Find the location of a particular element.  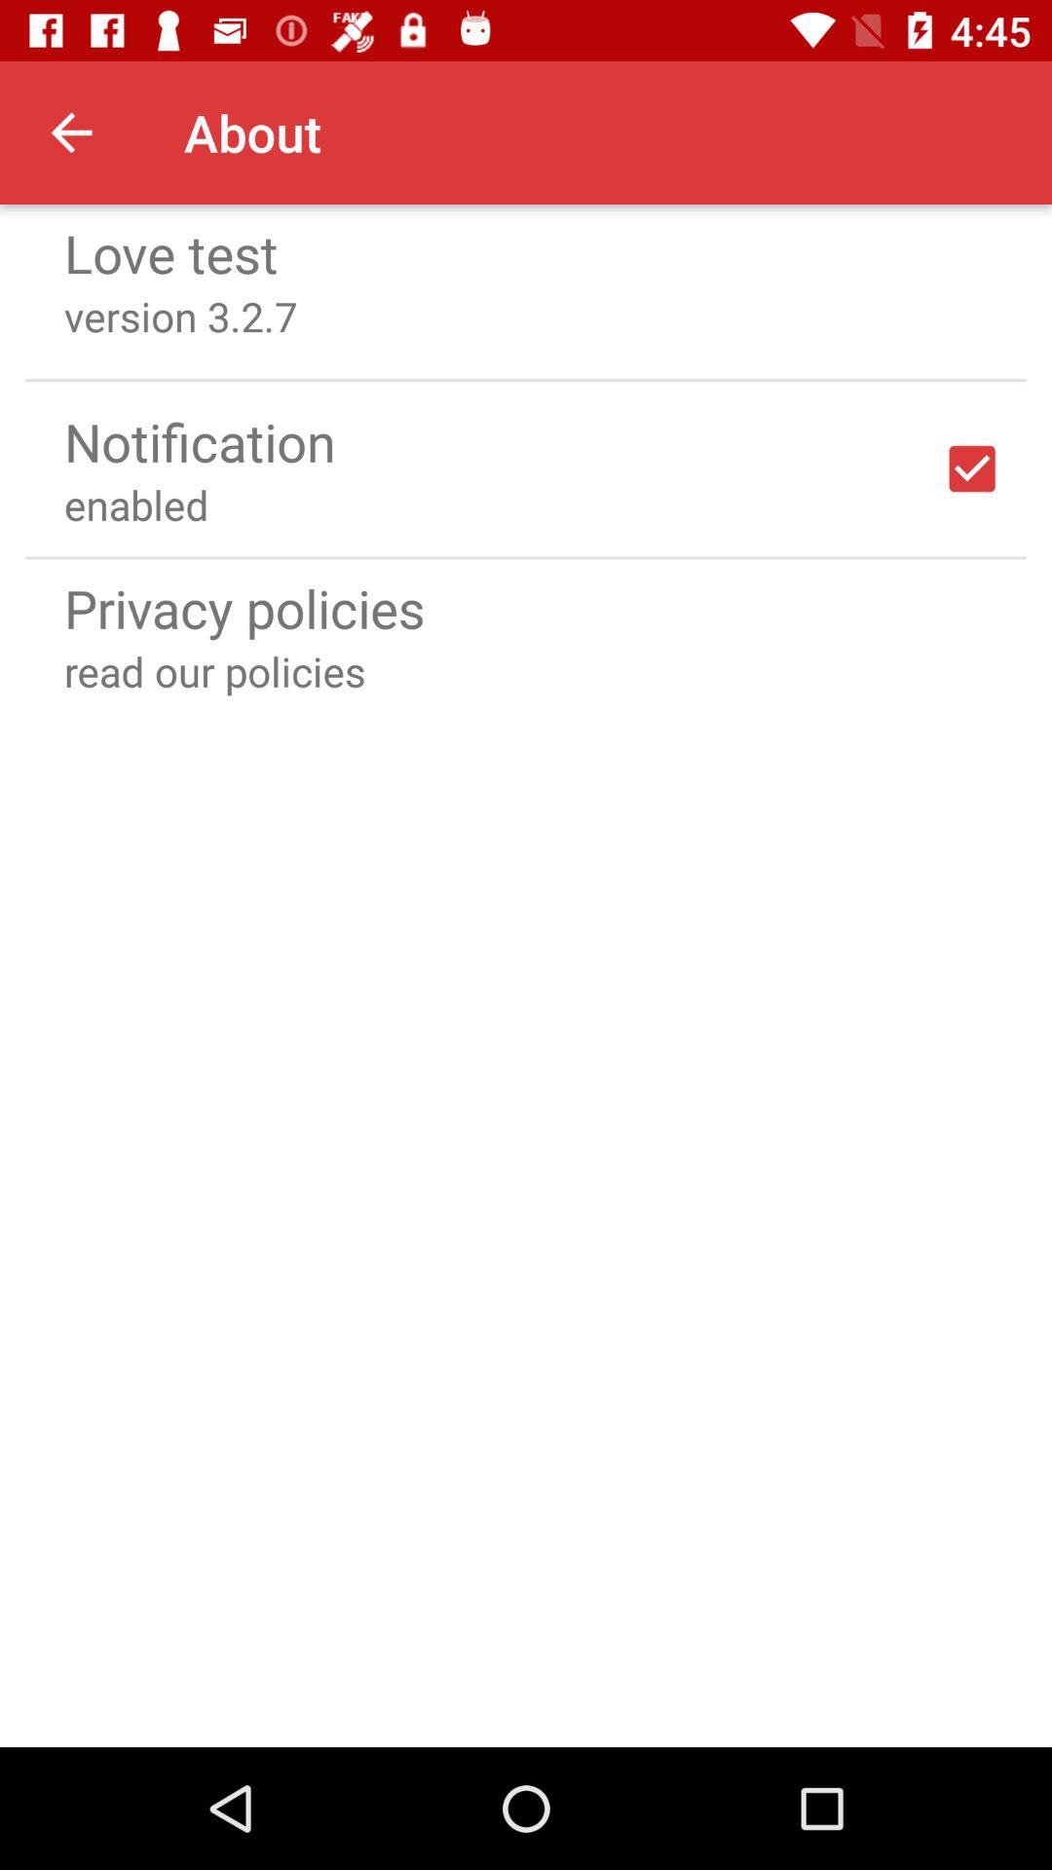

toggle selection is located at coordinates (972, 468).